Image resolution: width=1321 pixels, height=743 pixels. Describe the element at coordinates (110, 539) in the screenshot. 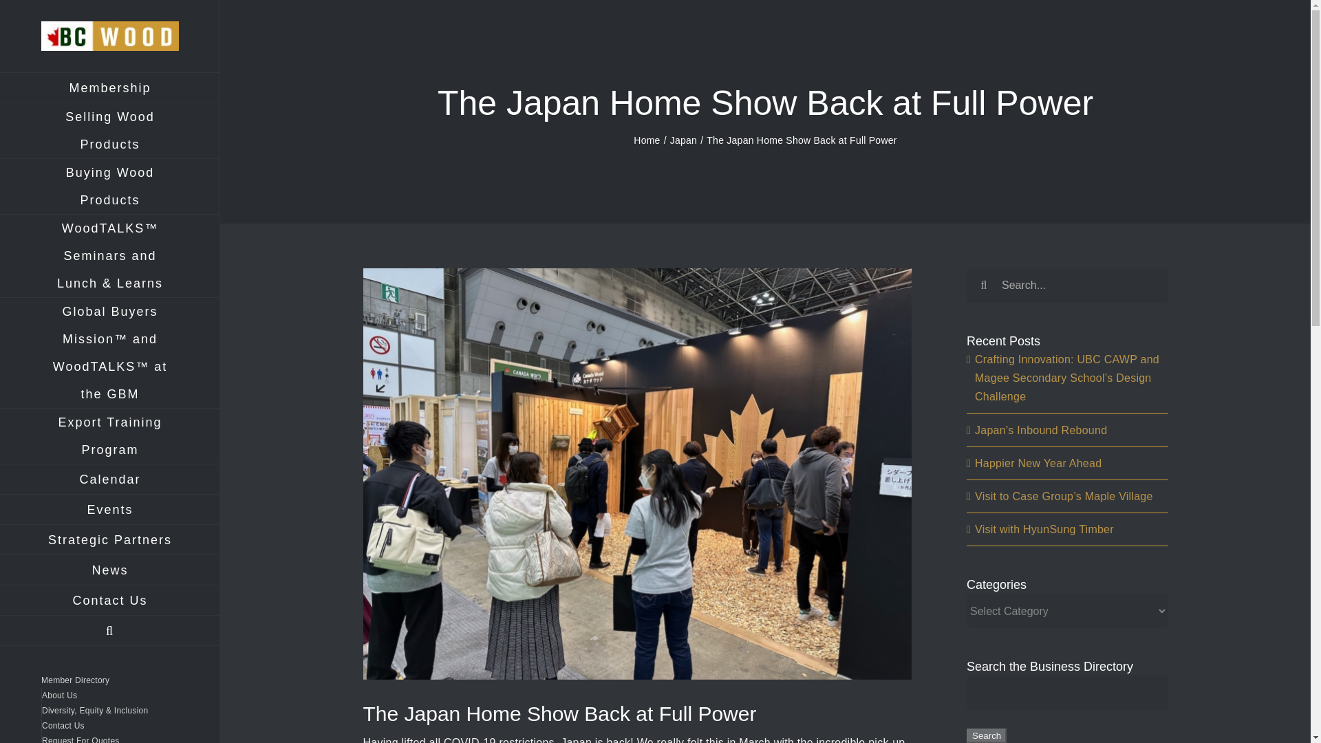

I see `Strategic Partners` at that location.